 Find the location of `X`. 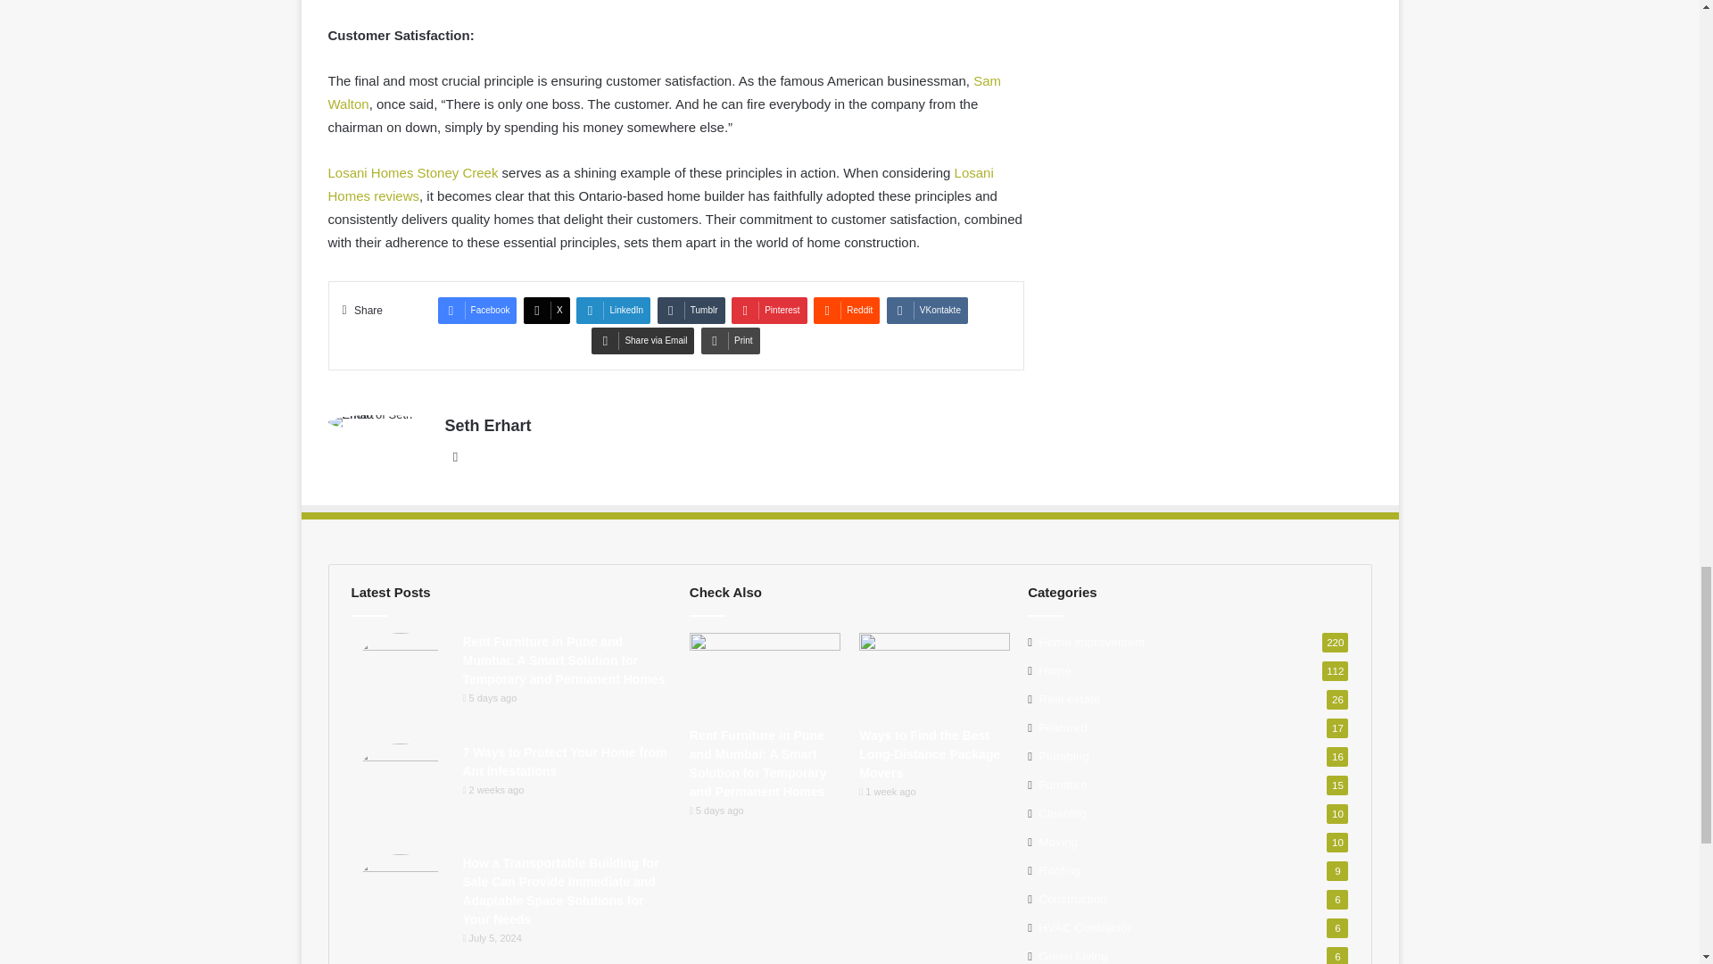

X is located at coordinates (547, 310).